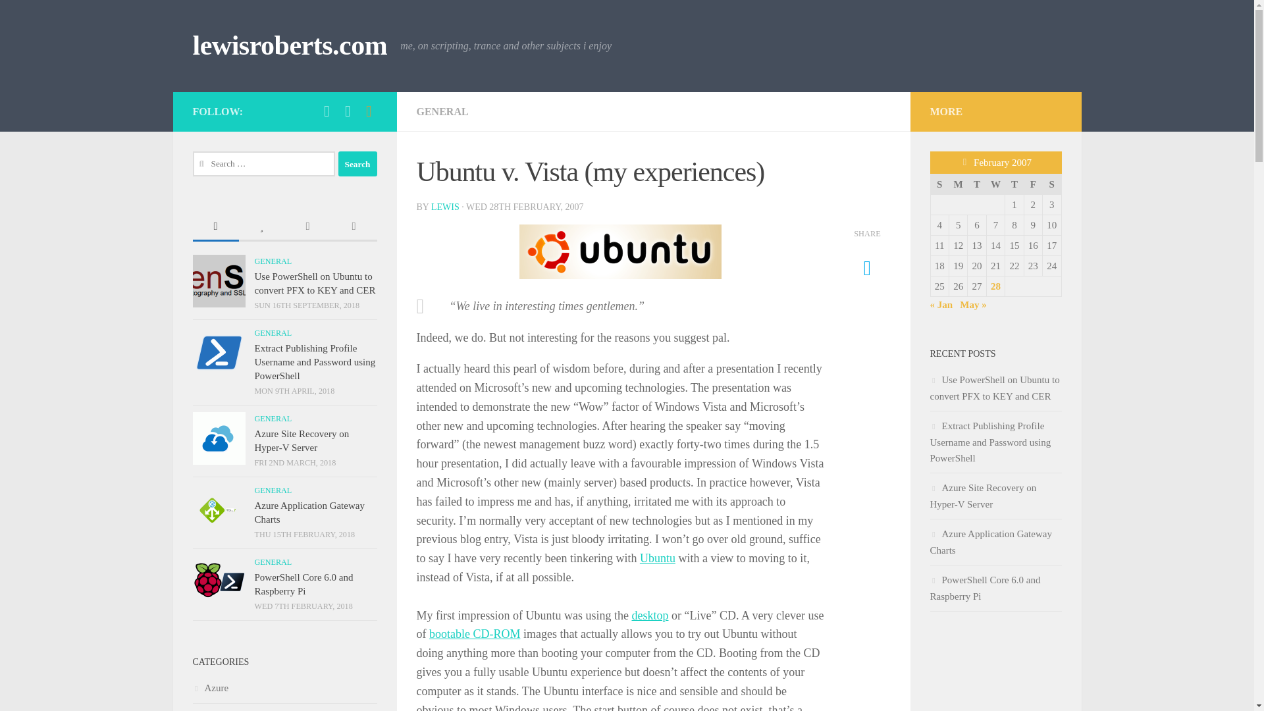 Image resolution: width=1264 pixels, height=711 pixels. I want to click on Tags, so click(353, 228).